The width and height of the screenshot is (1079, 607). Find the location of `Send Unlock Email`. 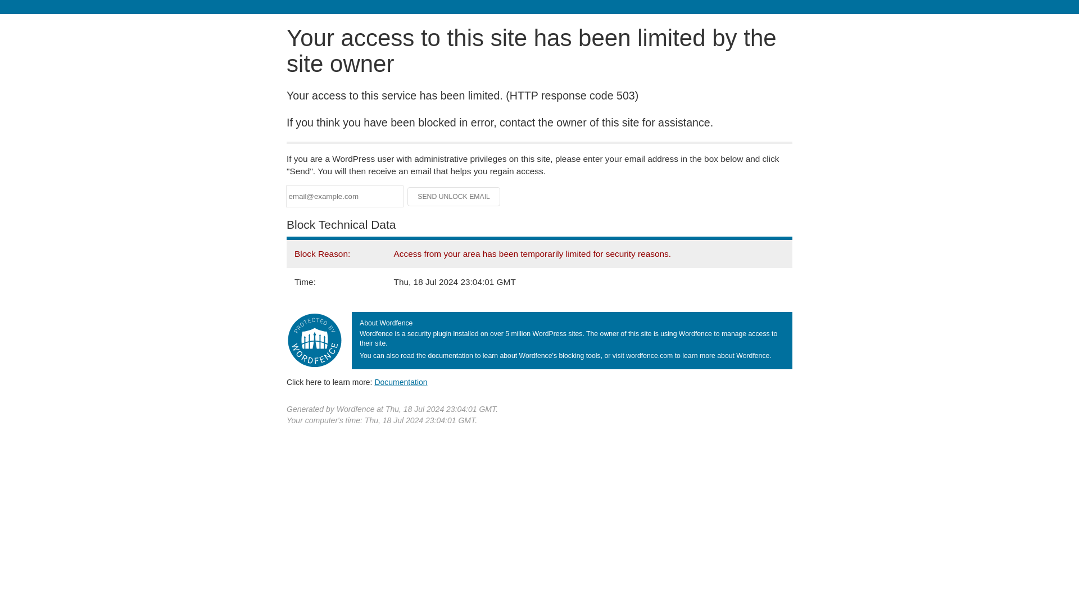

Send Unlock Email is located at coordinates (454, 197).